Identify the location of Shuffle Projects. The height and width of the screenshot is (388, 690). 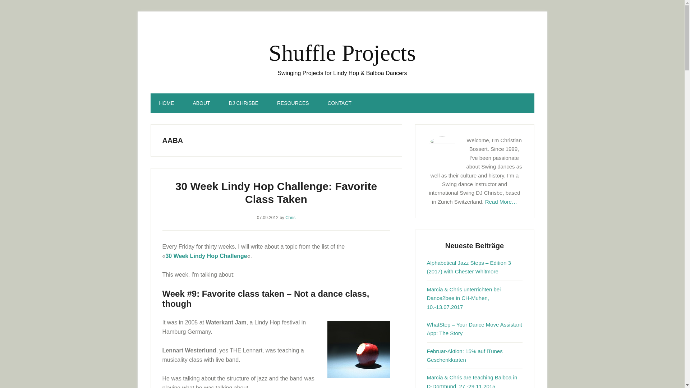
(342, 53).